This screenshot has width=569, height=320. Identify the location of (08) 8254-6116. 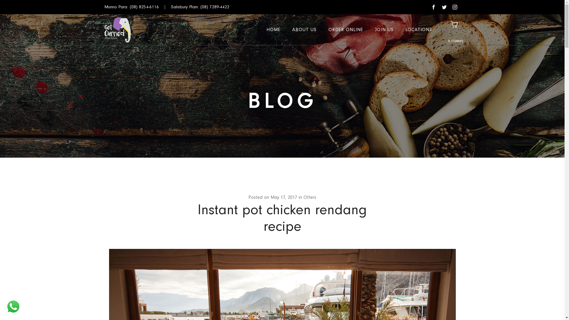
(144, 7).